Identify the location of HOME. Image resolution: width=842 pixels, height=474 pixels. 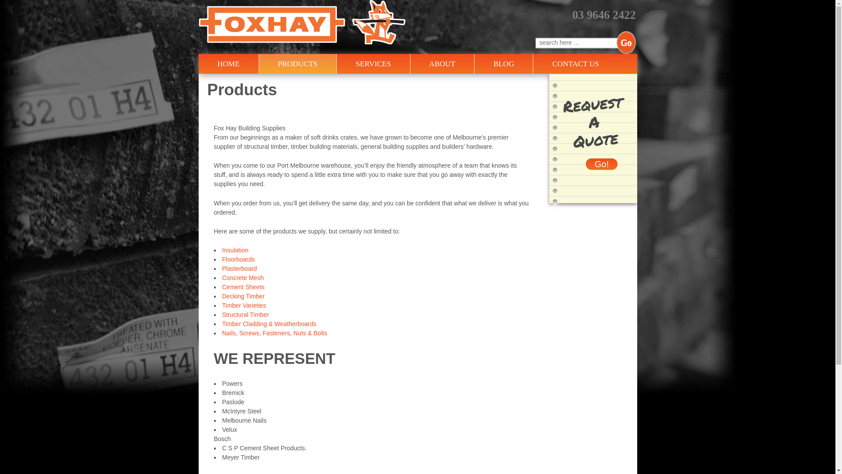
(228, 64).